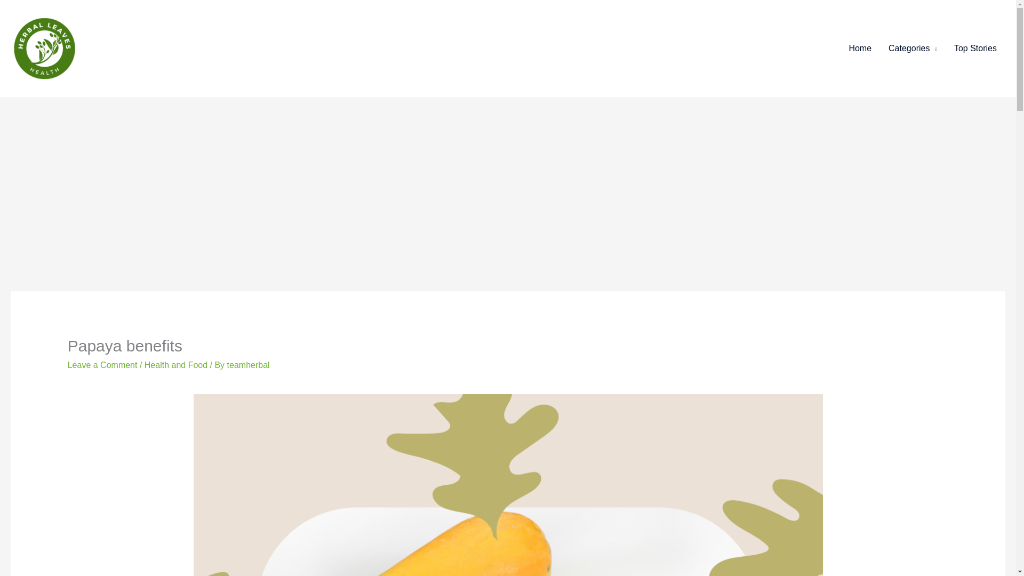 This screenshot has width=1024, height=576. I want to click on View all posts by teamherbal, so click(249, 365).